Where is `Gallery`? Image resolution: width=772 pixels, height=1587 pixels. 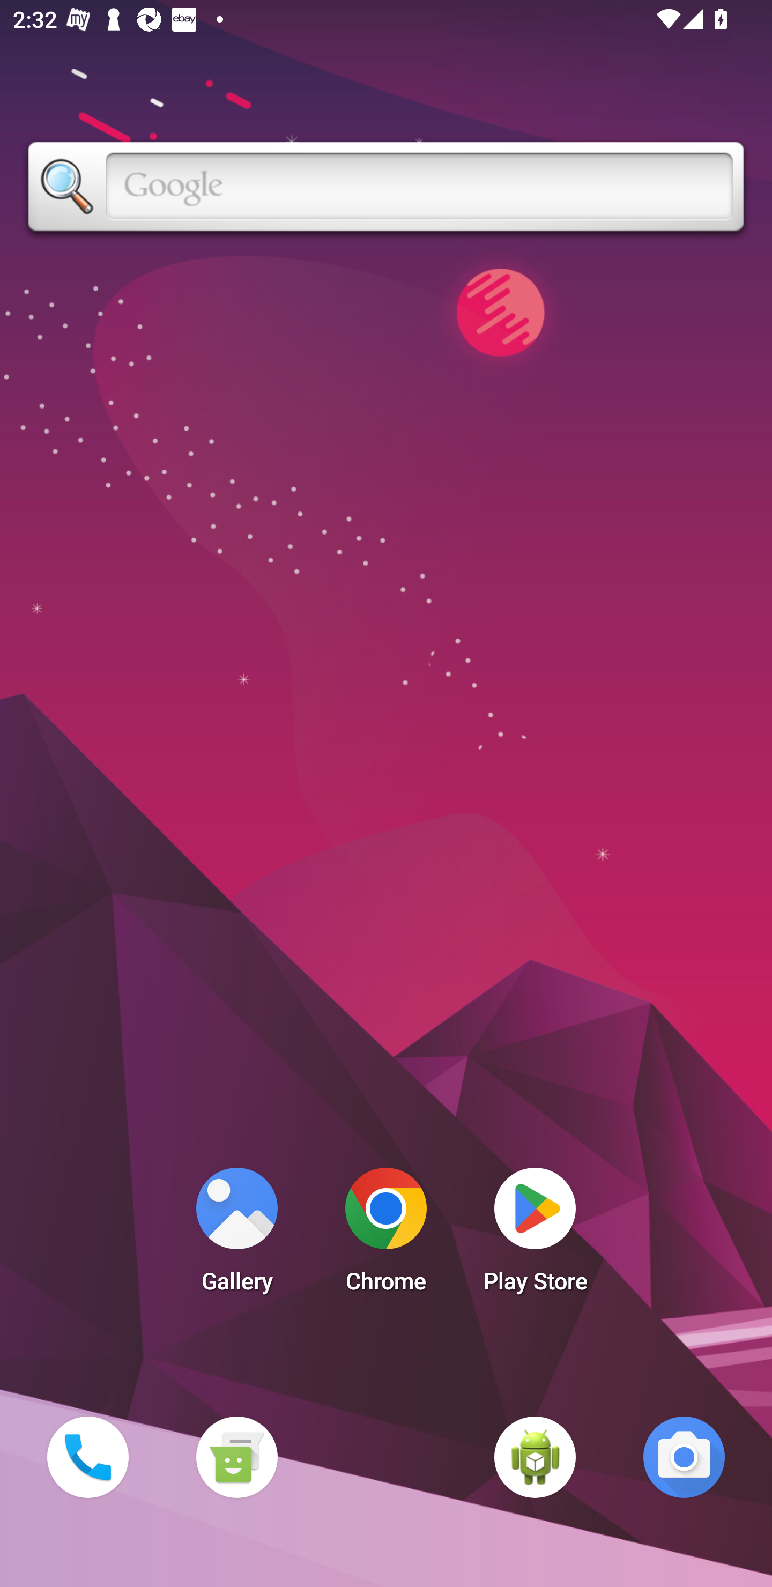 Gallery is located at coordinates (236, 1235).